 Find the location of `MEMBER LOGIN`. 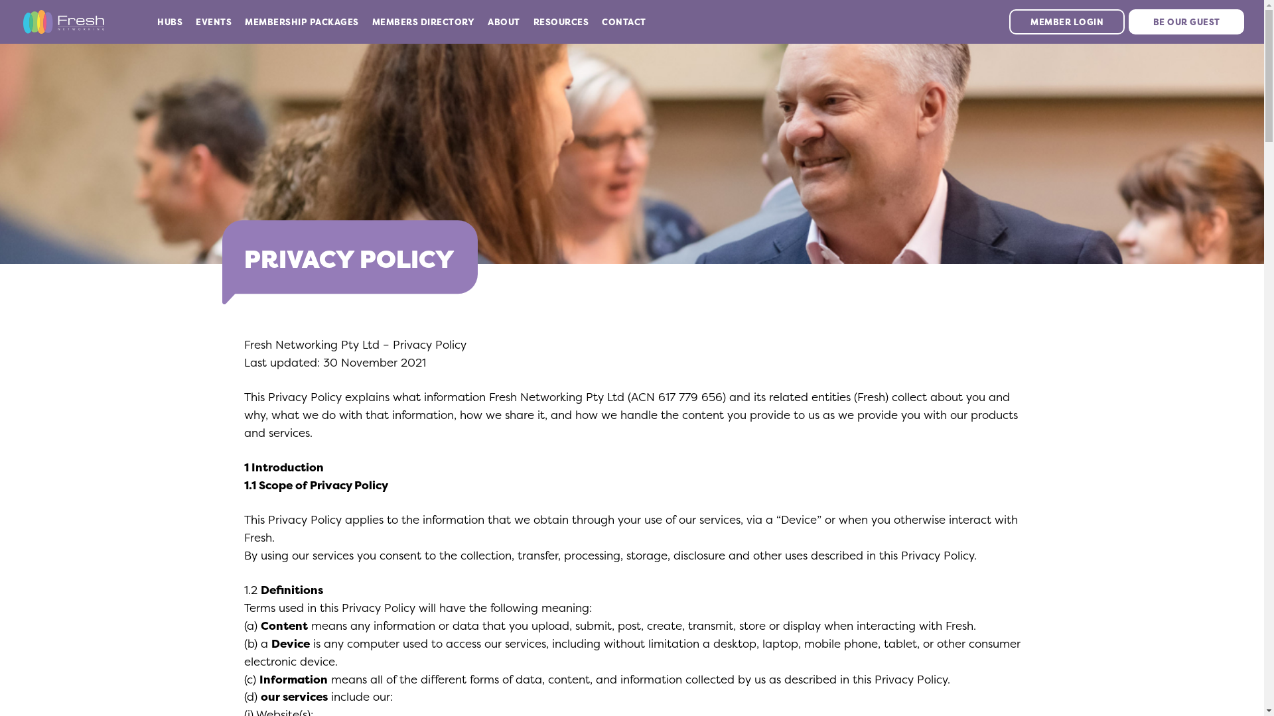

MEMBER LOGIN is located at coordinates (1067, 22).